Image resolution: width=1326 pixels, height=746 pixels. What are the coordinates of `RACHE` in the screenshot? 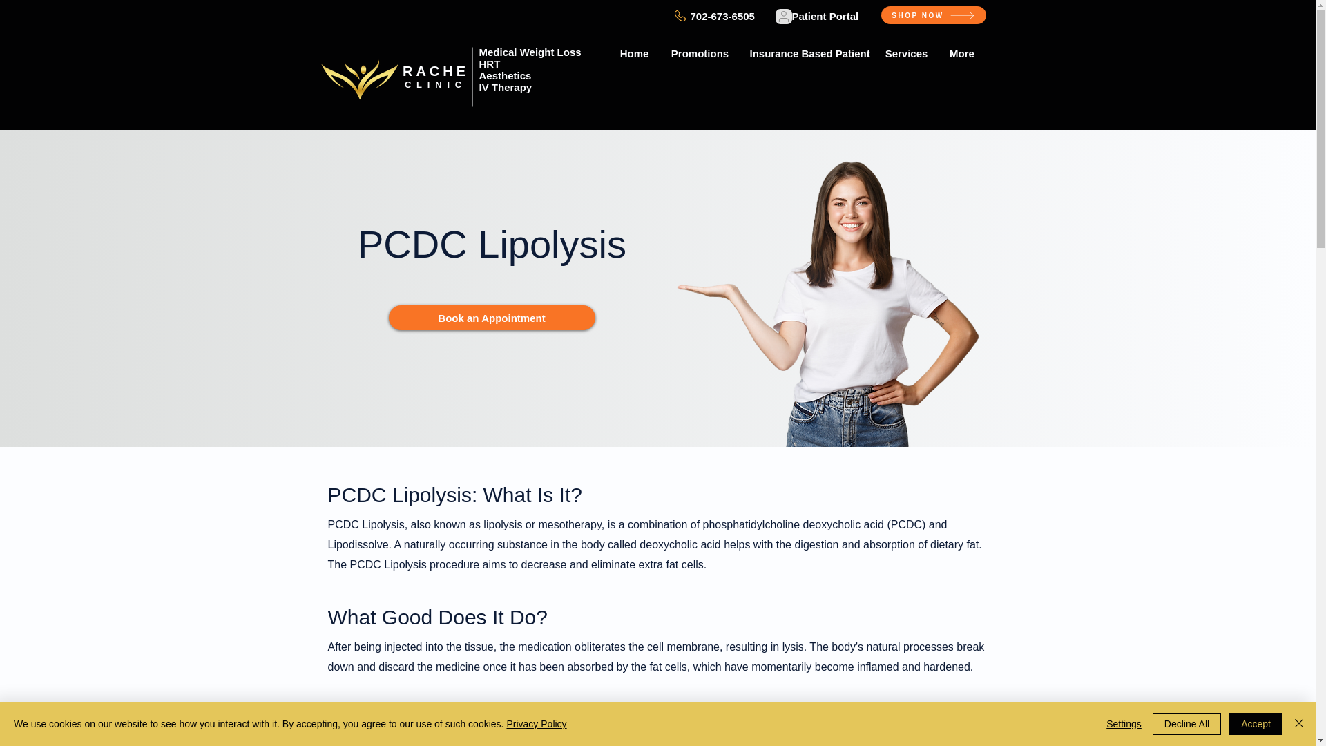 It's located at (436, 70).